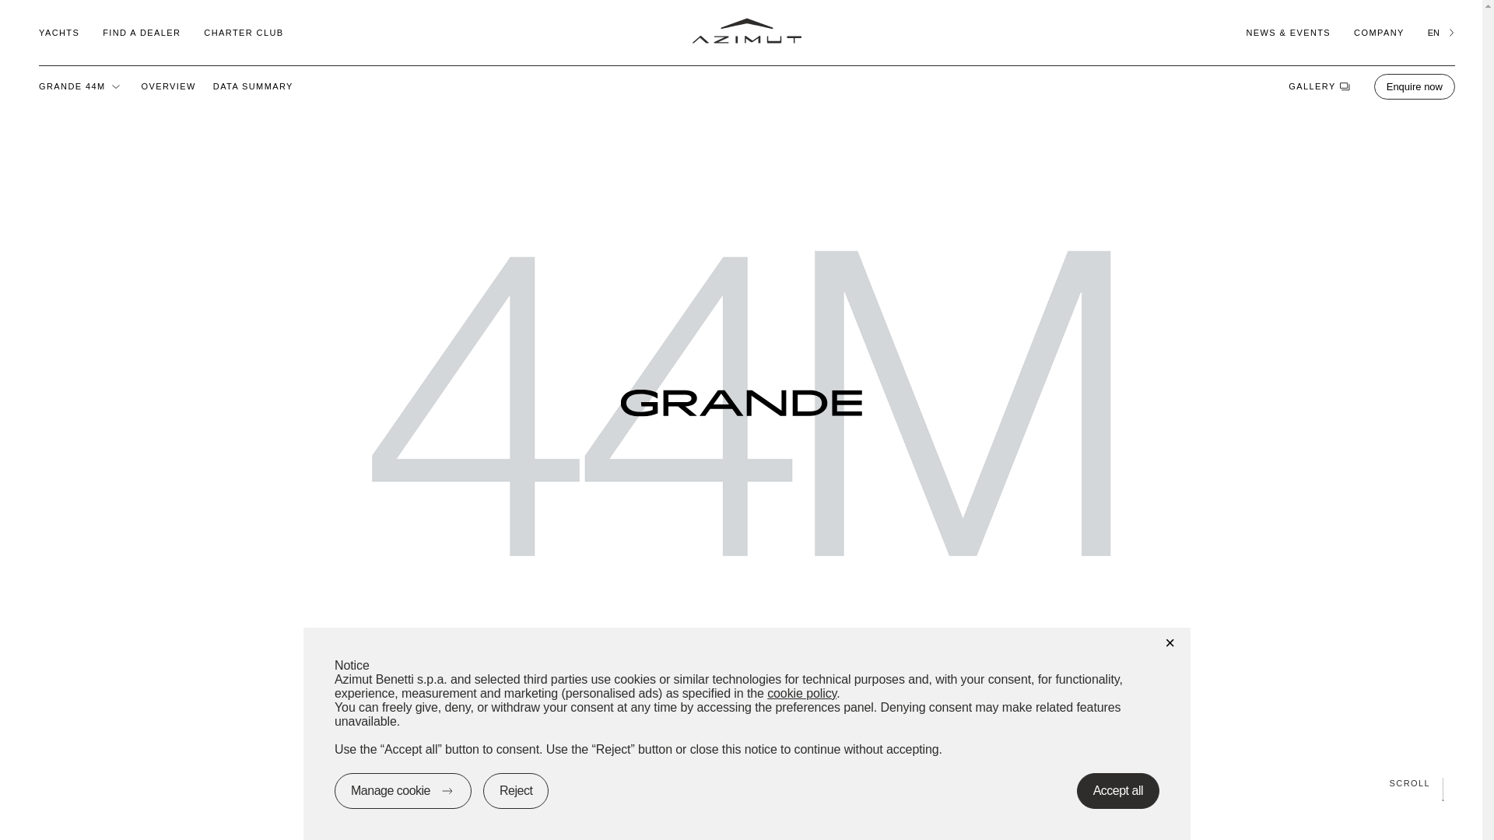 The image size is (1494, 840). I want to click on COMPANY, so click(1379, 32).